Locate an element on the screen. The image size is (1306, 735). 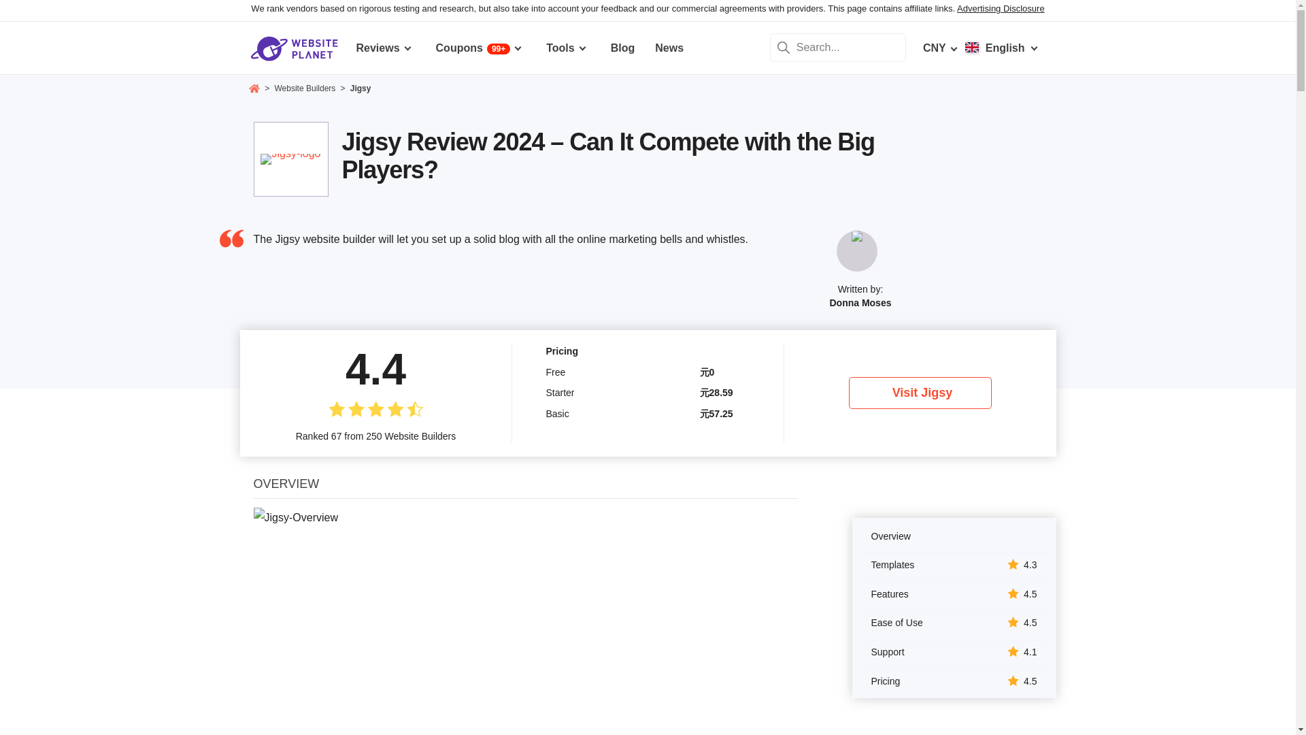
Search is located at coordinates (784, 47).